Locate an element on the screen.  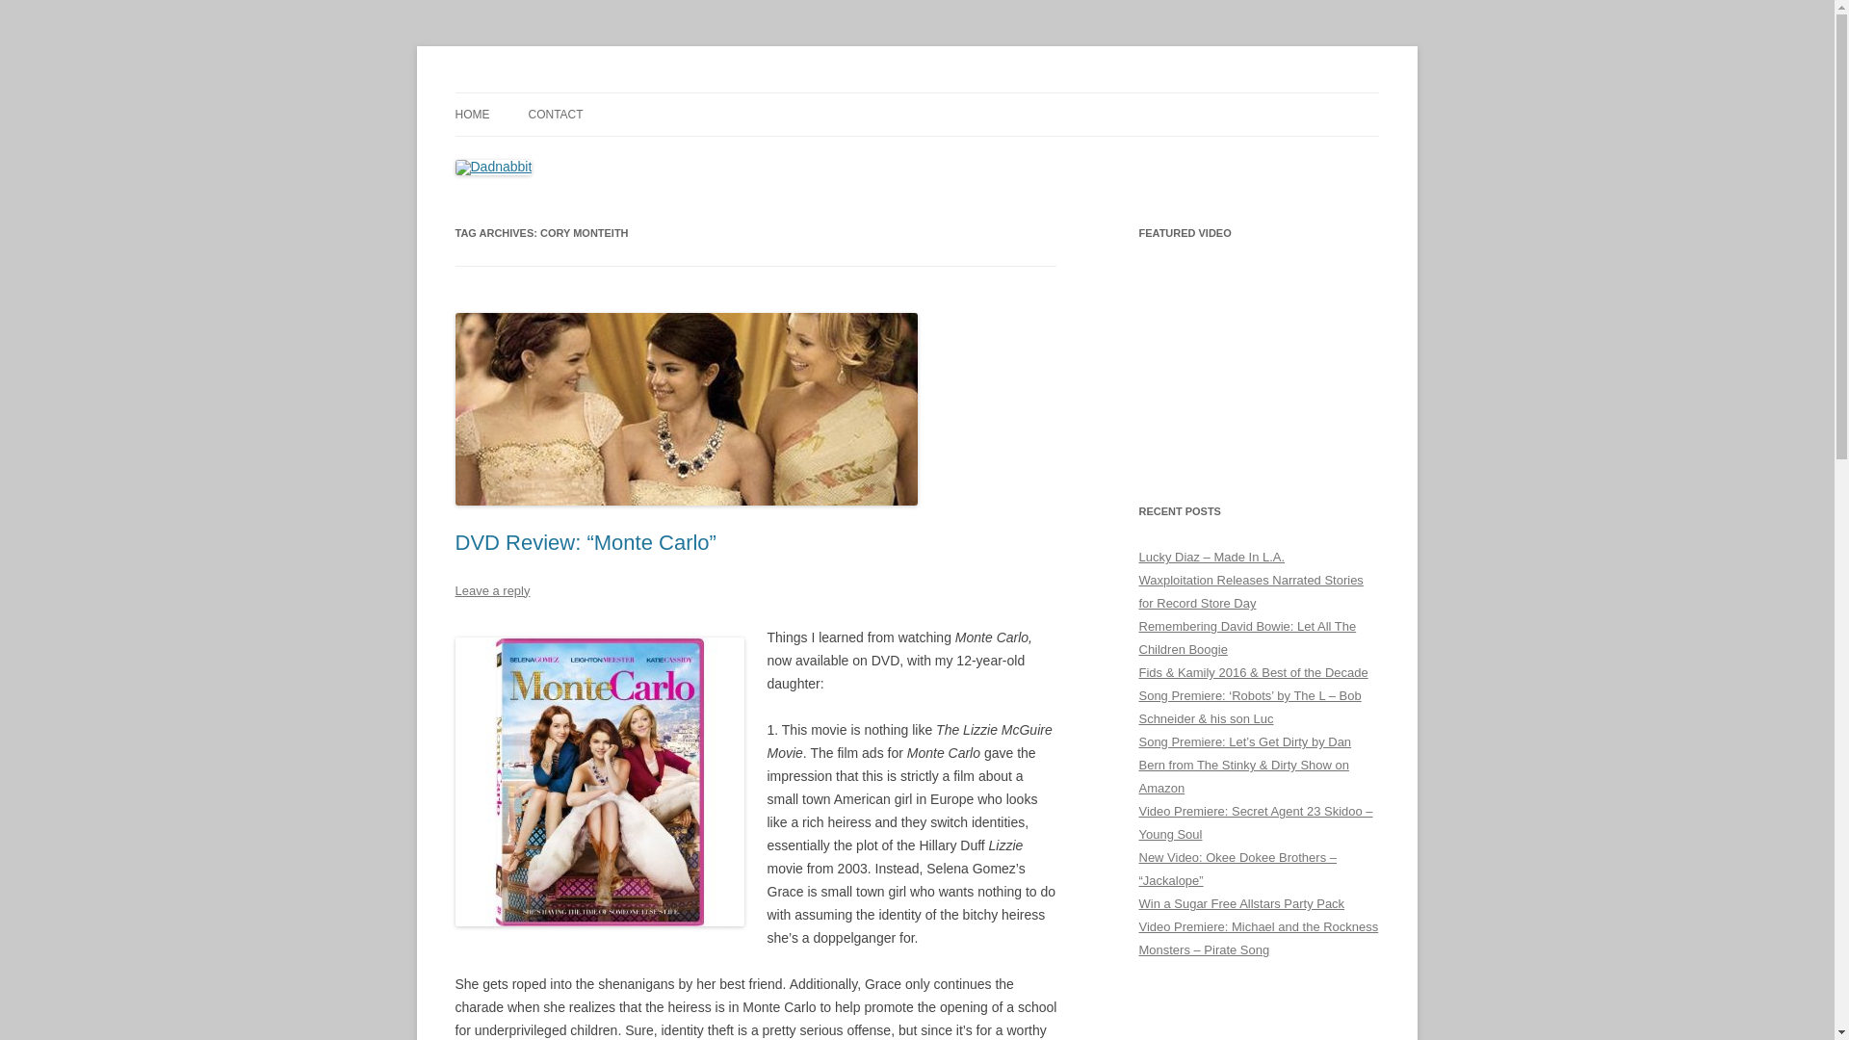
Win a Sugar Free Allstars Party Pack is located at coordinates (1240, 903).